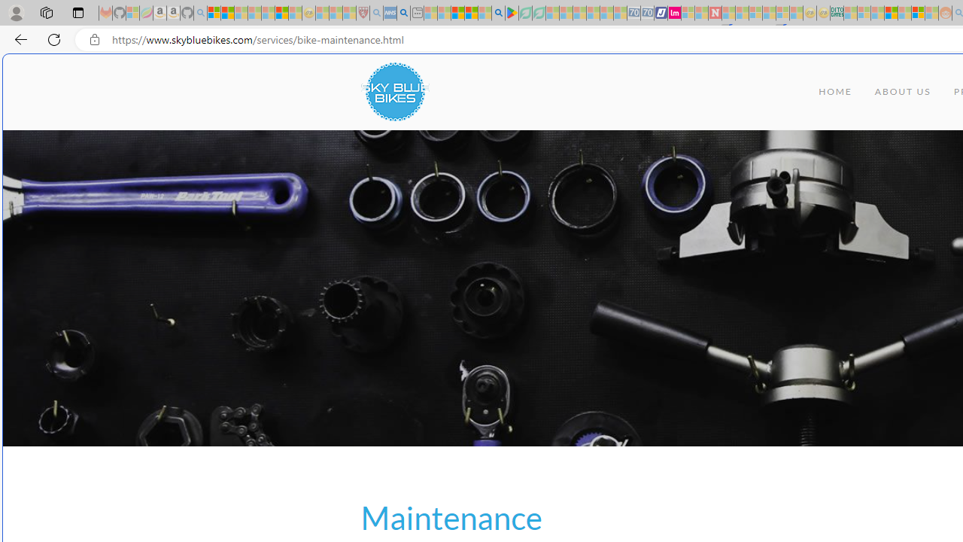 The height and width of the screenshot is (542, 963). I want to click on New tab - Sleeping, so click(417, 14).